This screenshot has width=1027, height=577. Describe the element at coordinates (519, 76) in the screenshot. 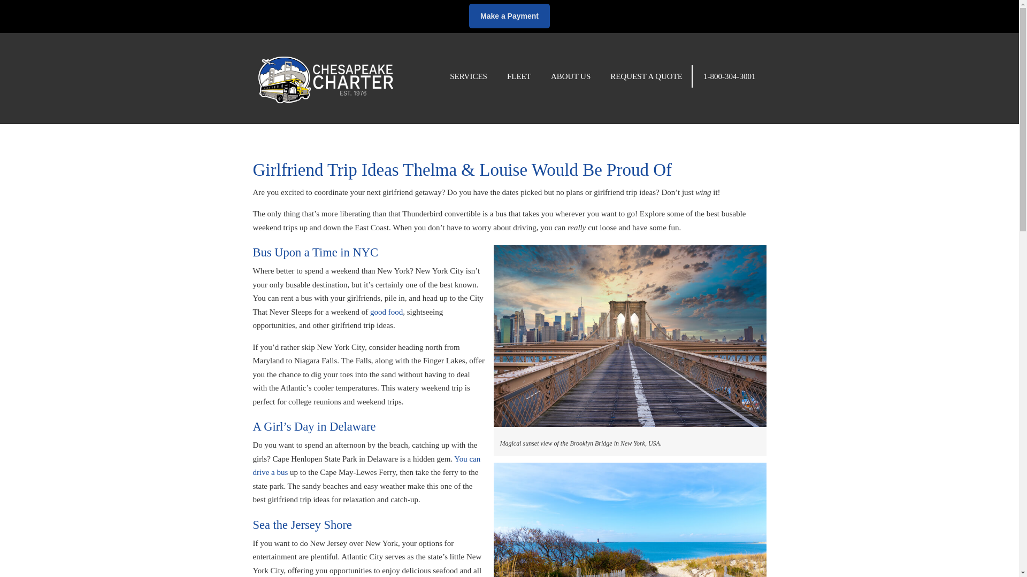

I see `FLEET` at that location.